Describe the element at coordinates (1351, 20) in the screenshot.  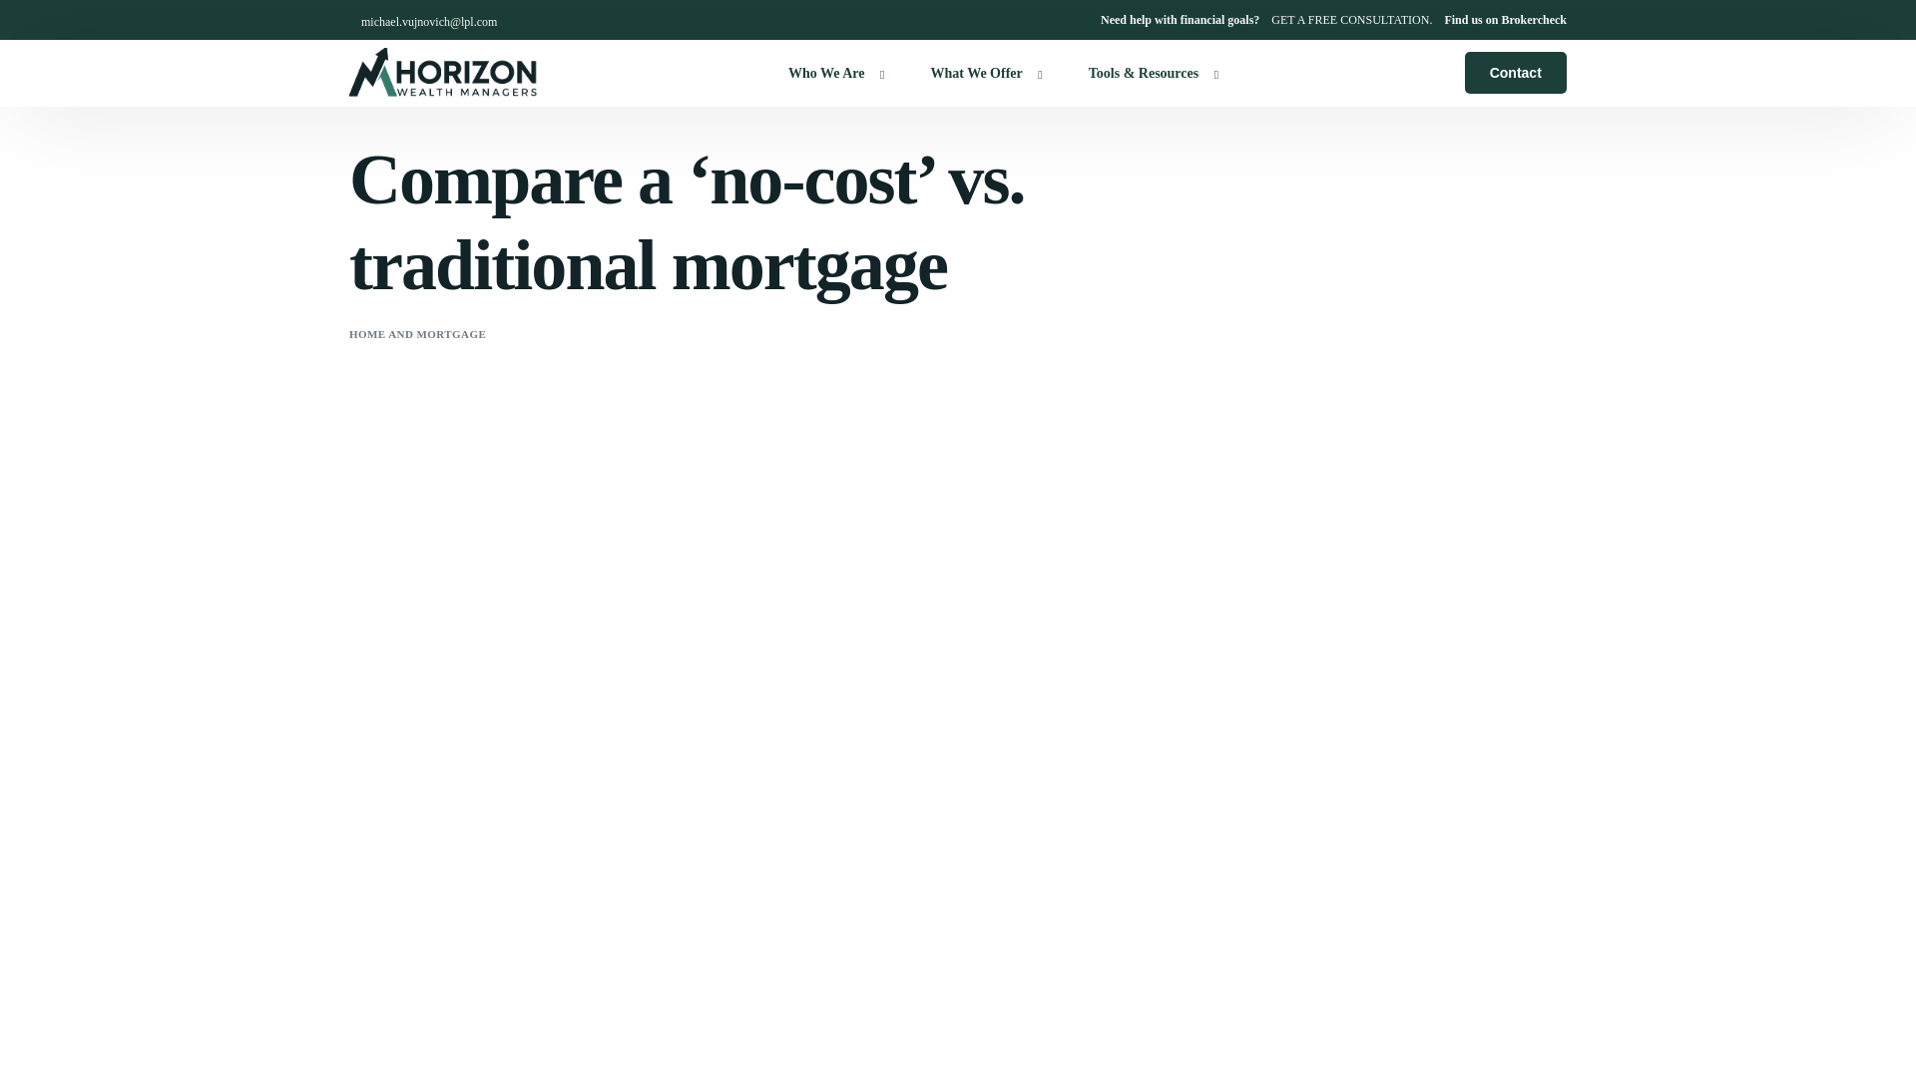
I see `GET A FREE CONSULTATION.` at that location.